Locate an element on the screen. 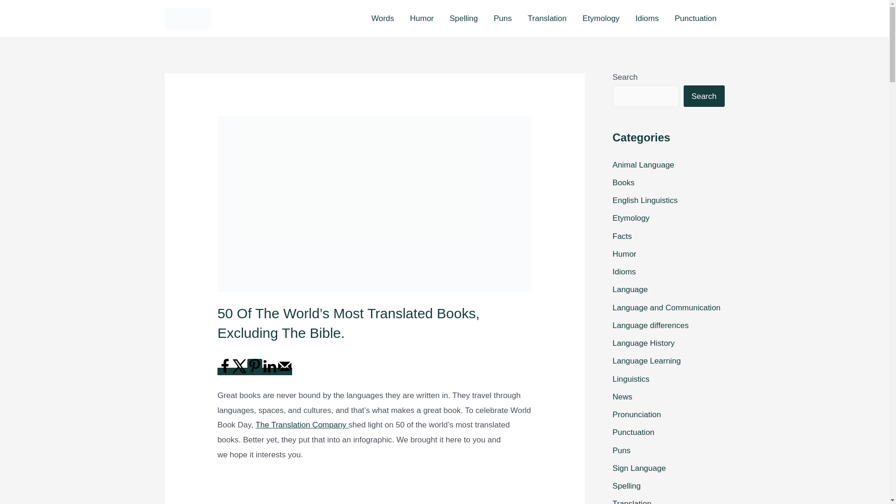 This screenshot has width=896, height=504. Humor is located at coordinates (422, 19).